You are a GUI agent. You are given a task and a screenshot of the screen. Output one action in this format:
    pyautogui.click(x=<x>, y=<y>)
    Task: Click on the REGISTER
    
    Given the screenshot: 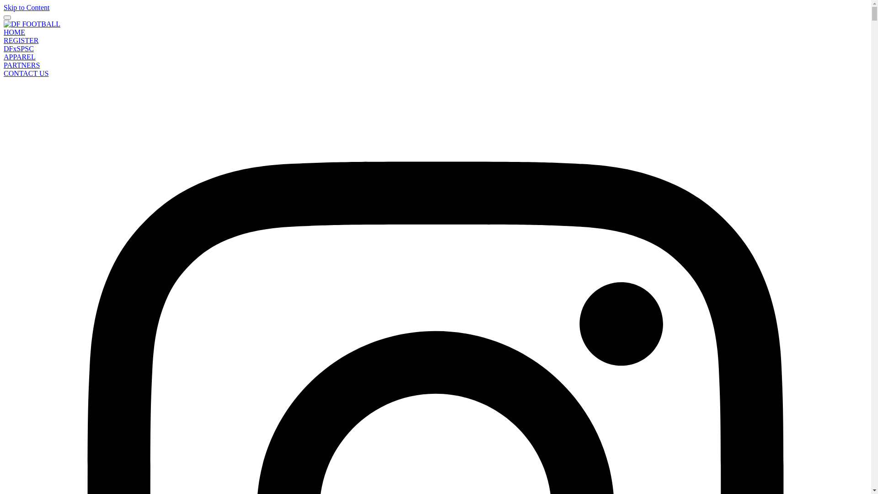 What is the action you would take?
    pyautogui.click(x=21, y=40)
    